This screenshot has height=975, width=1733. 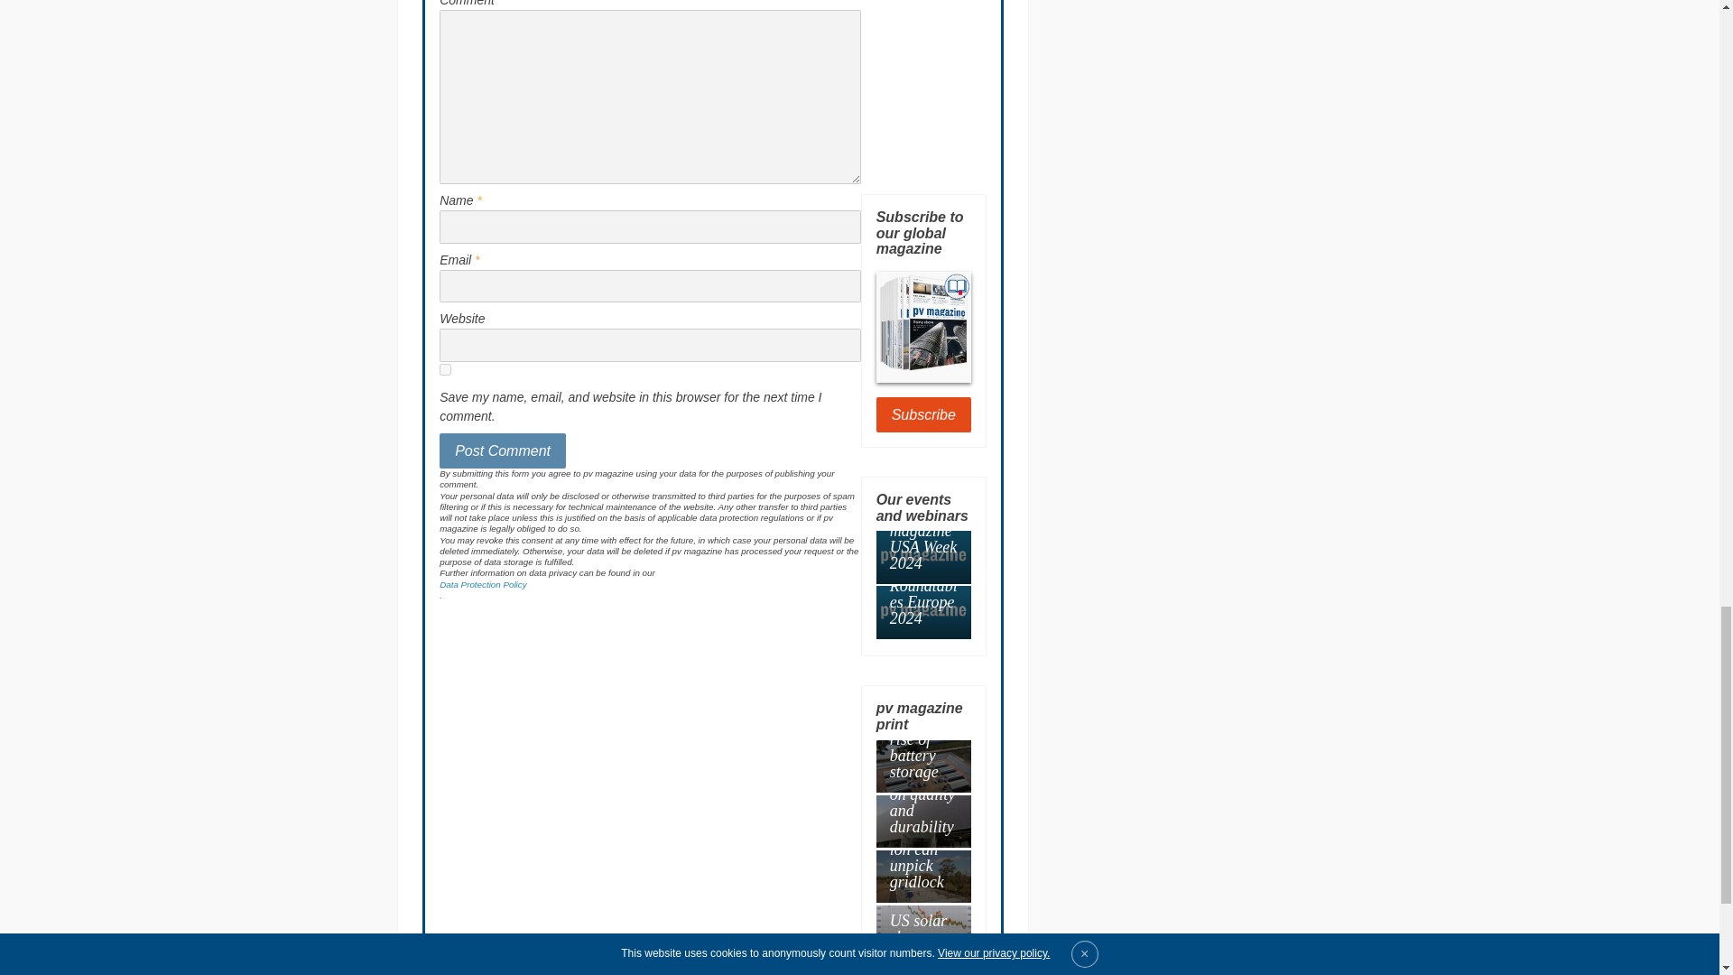 I want to click on Post Comment, so click(x=503, y=450).